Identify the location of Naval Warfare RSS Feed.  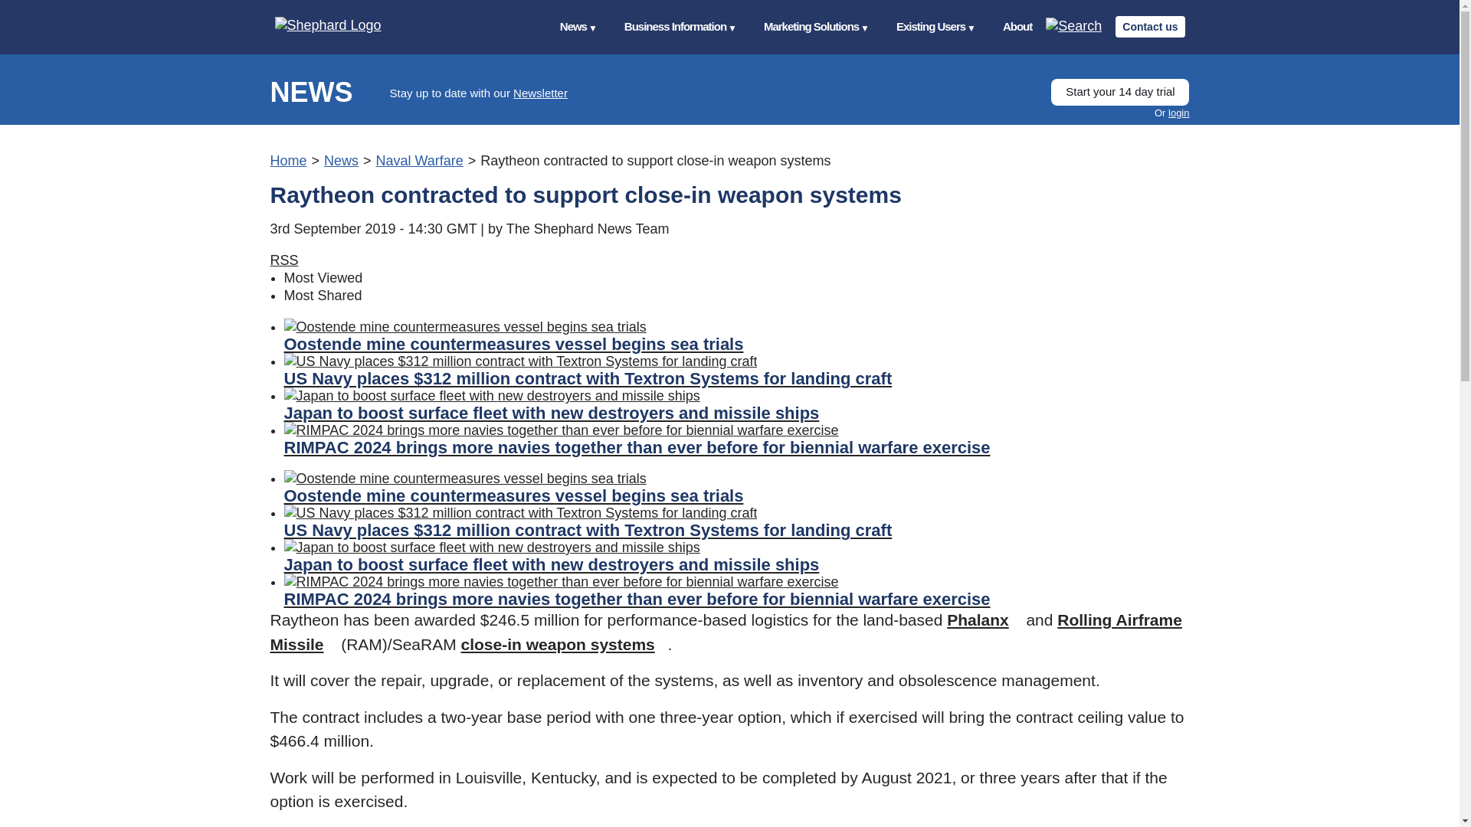
(283, 260).